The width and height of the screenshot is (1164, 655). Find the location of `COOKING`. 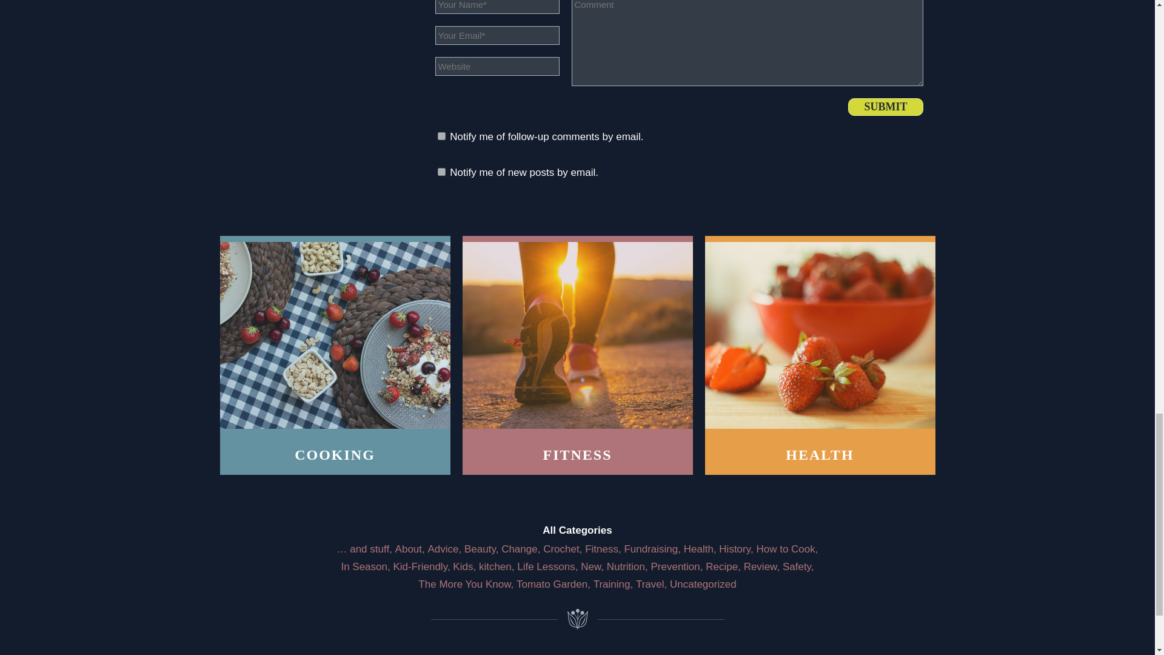

COOKING is located at coordinates (335, 355).